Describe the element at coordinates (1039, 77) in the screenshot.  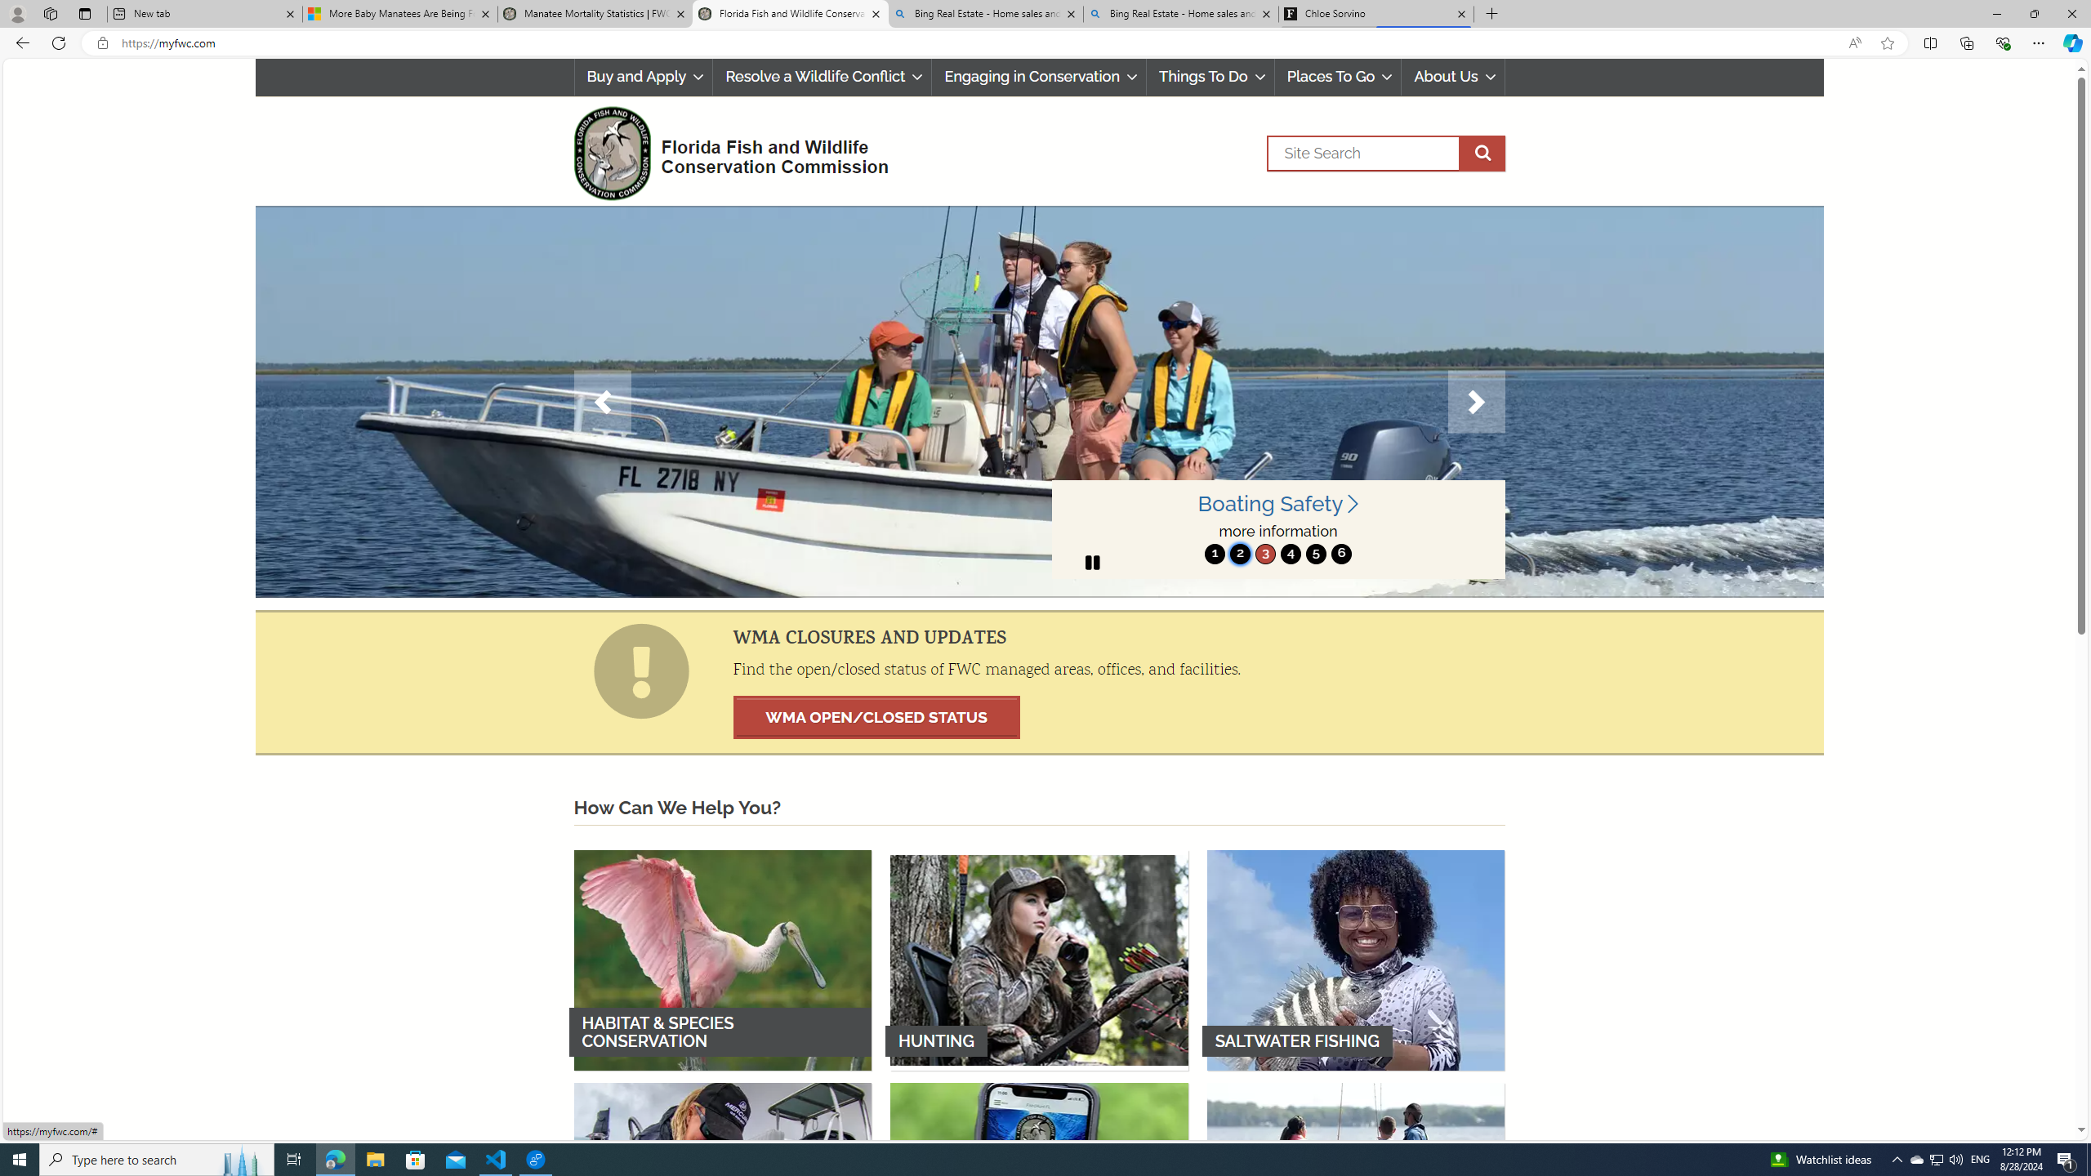
I see `Engaging in Conservation` at that location.